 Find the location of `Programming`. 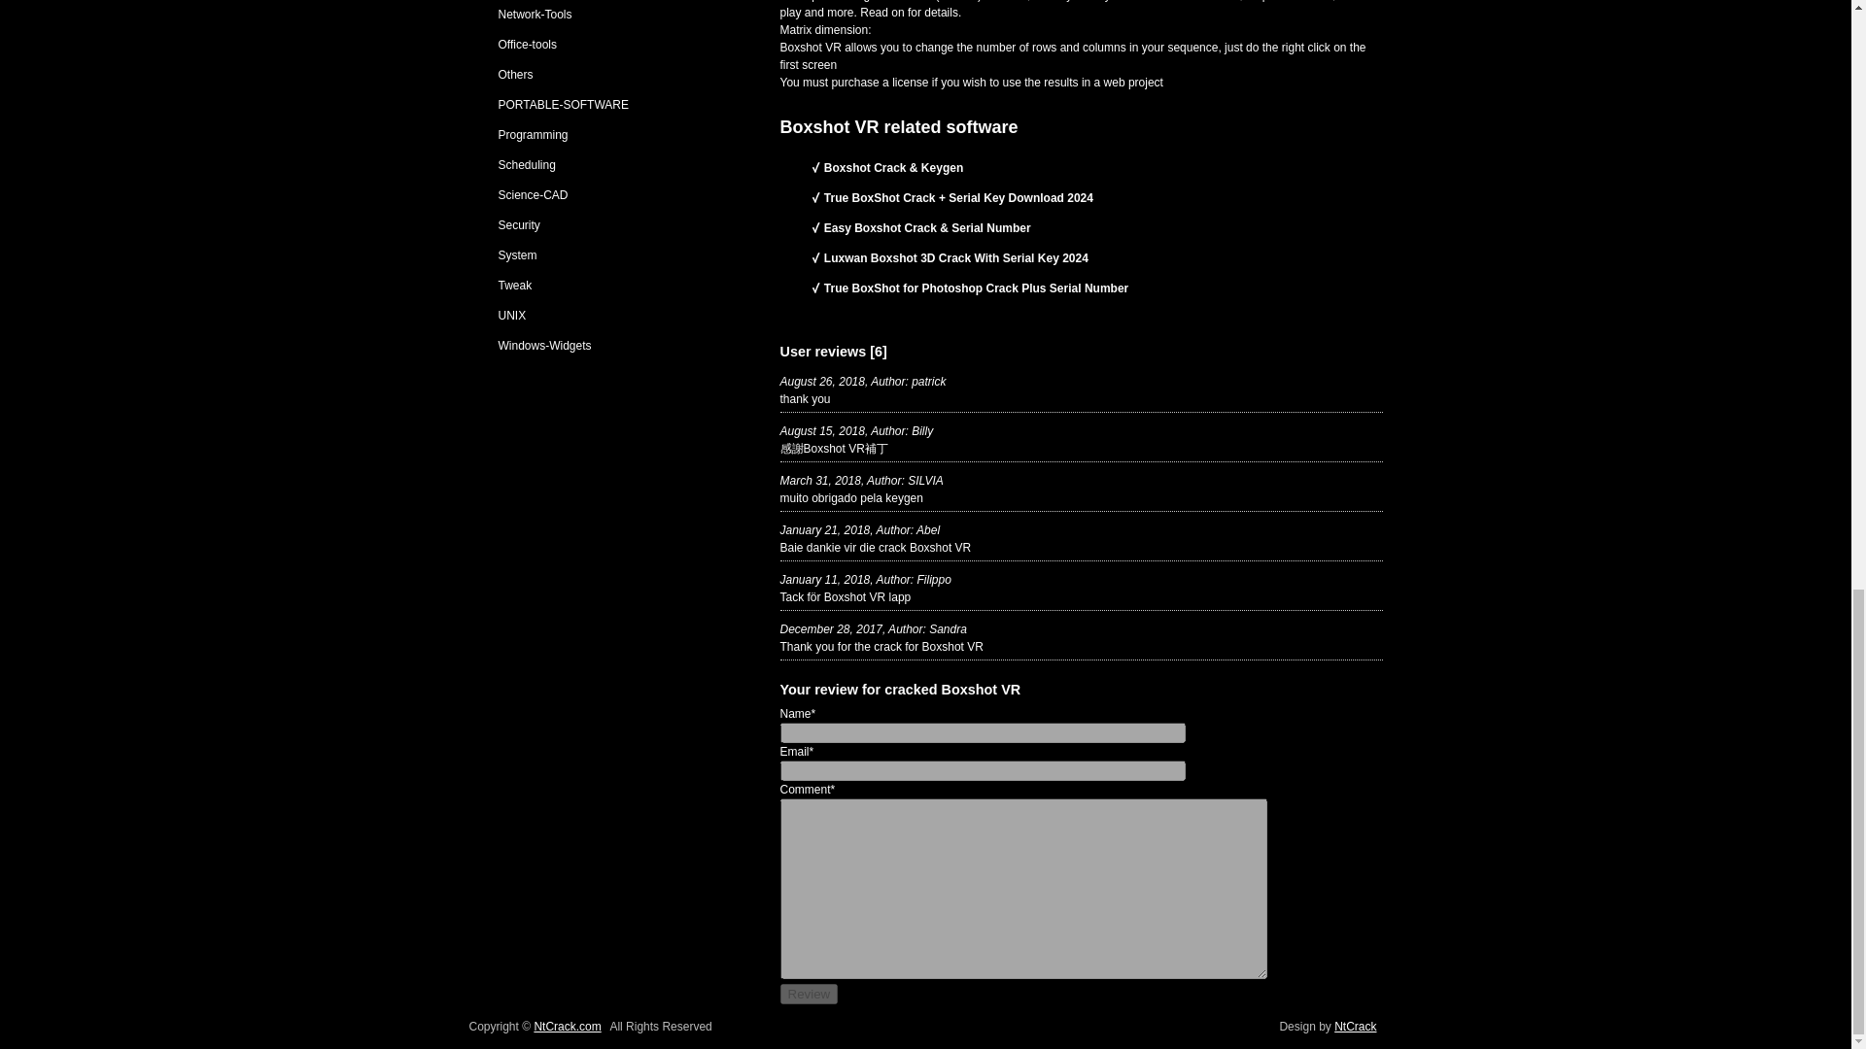

Programming is located at coordinates (533, 134).